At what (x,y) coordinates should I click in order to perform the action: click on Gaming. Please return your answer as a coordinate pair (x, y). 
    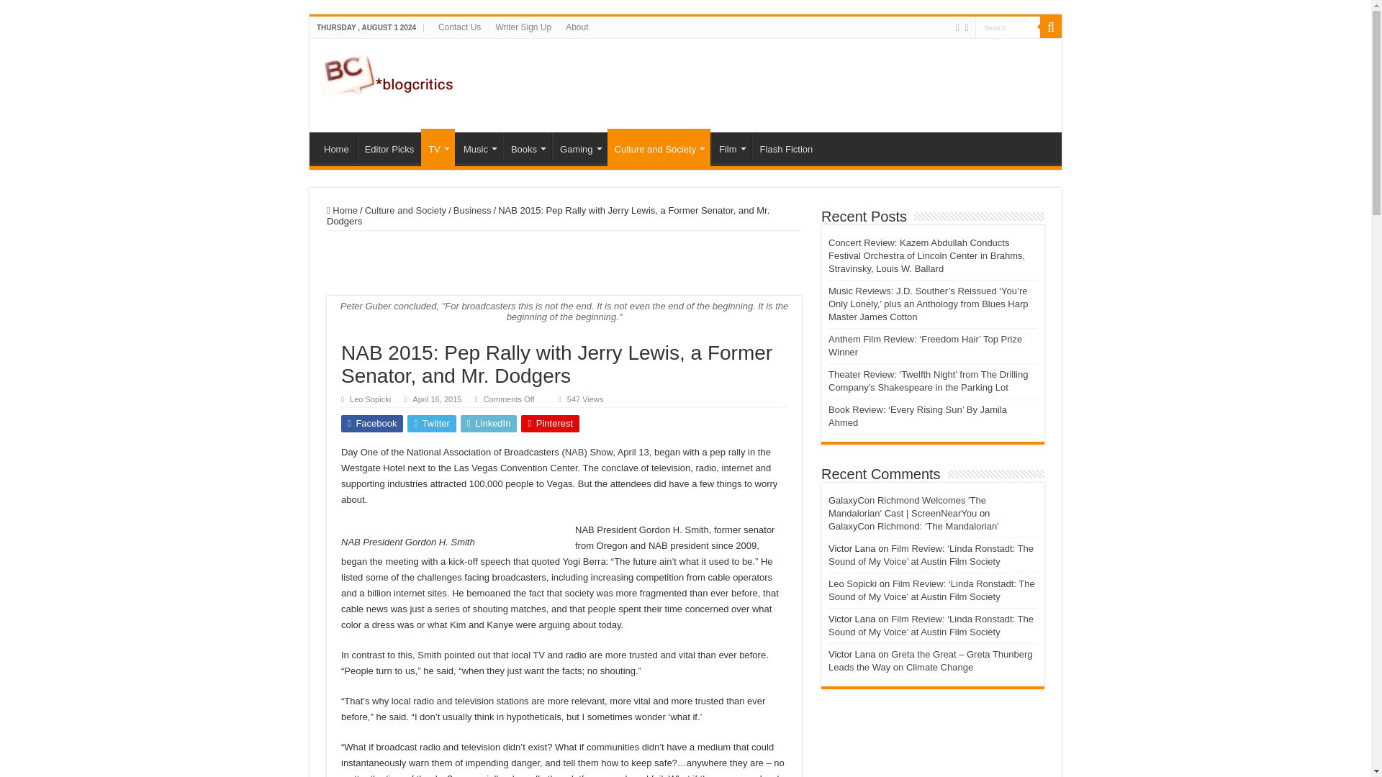
    Looking at the image, I should click on (579, 147).